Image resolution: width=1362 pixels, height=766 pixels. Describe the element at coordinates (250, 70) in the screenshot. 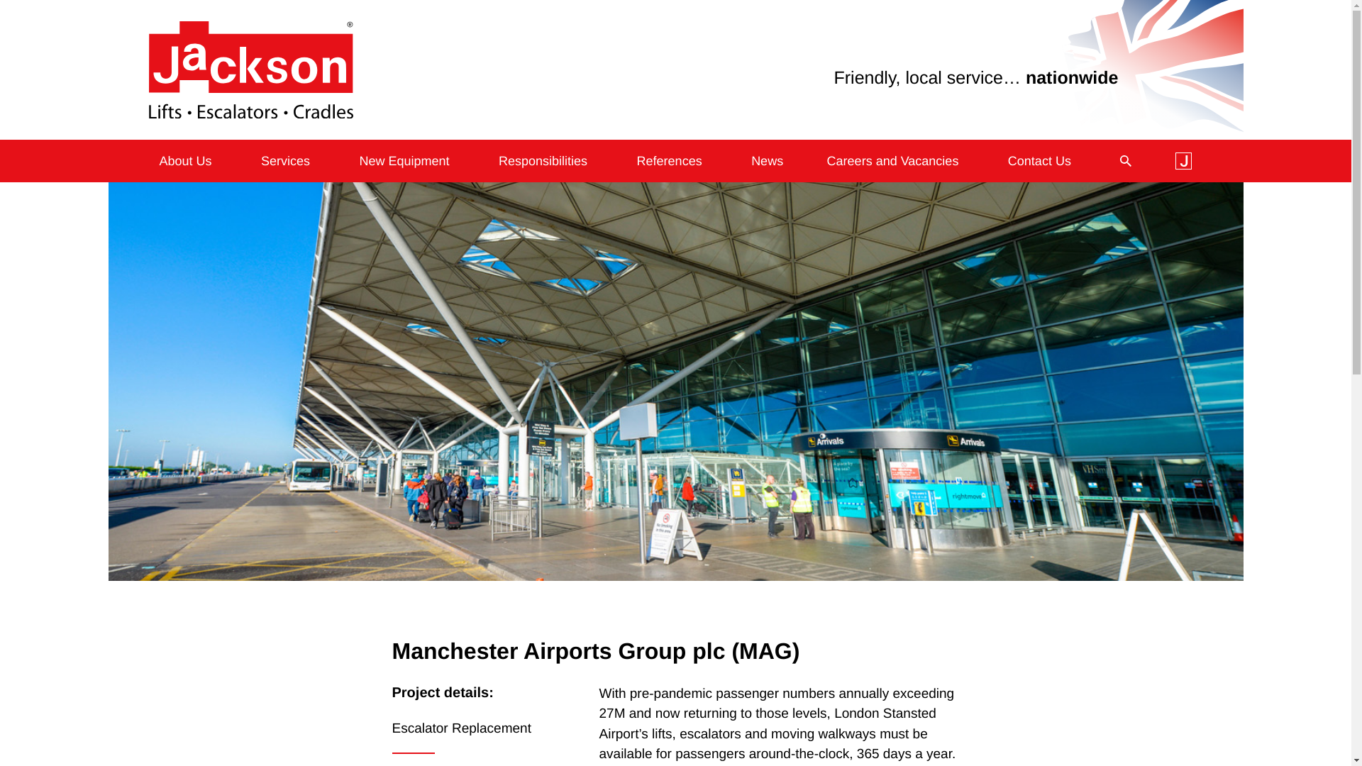

I see `Jackson Lift Group` at that location.